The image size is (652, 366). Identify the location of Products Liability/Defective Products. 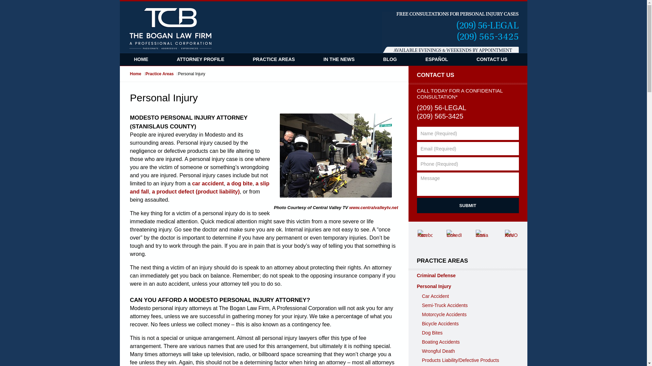
(468, 361).